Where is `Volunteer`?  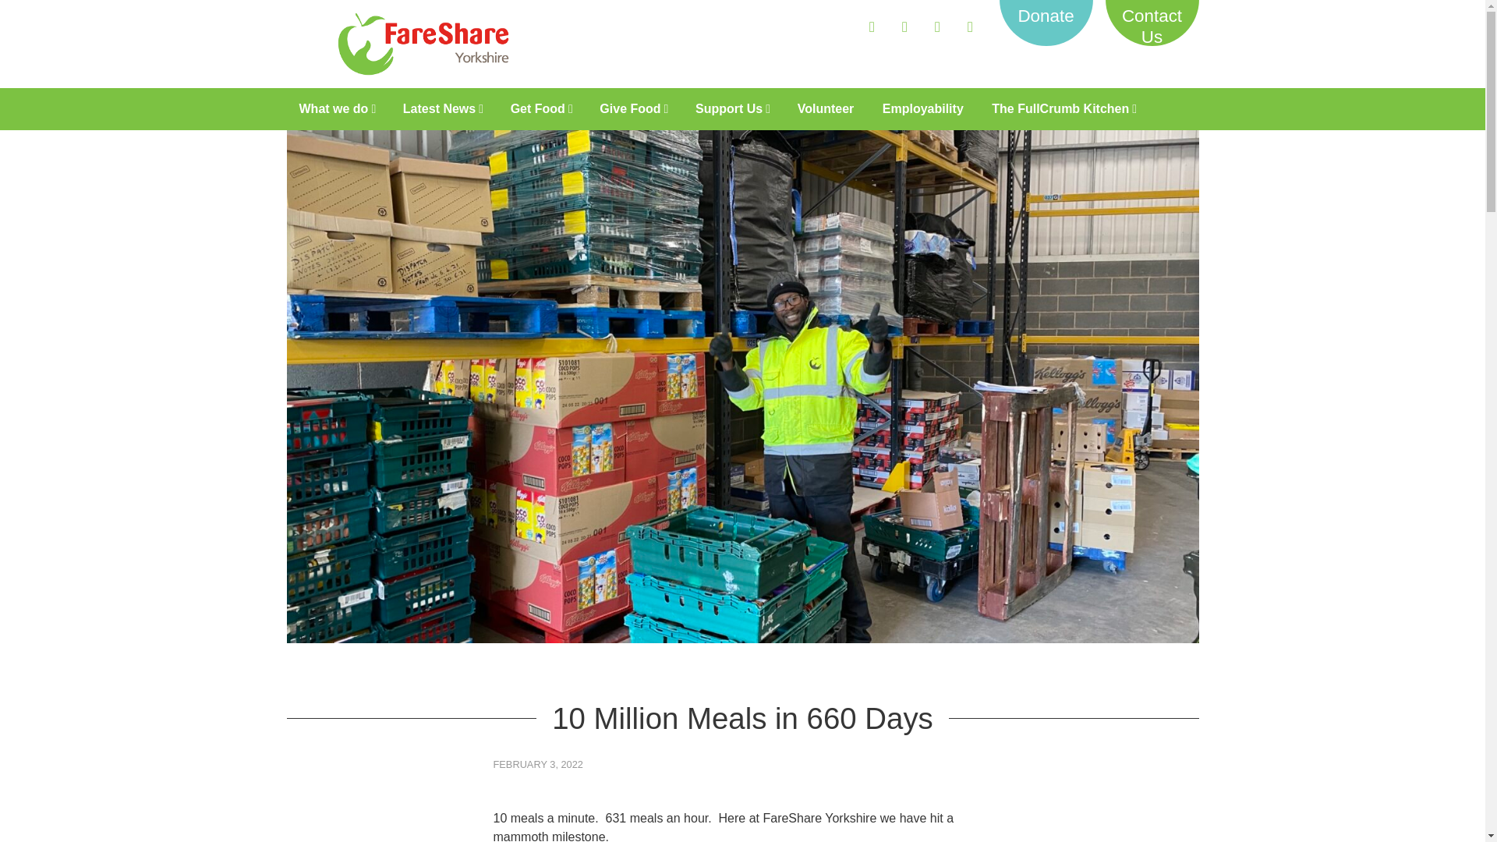 Volunteer is located at coordinates (825, 109).